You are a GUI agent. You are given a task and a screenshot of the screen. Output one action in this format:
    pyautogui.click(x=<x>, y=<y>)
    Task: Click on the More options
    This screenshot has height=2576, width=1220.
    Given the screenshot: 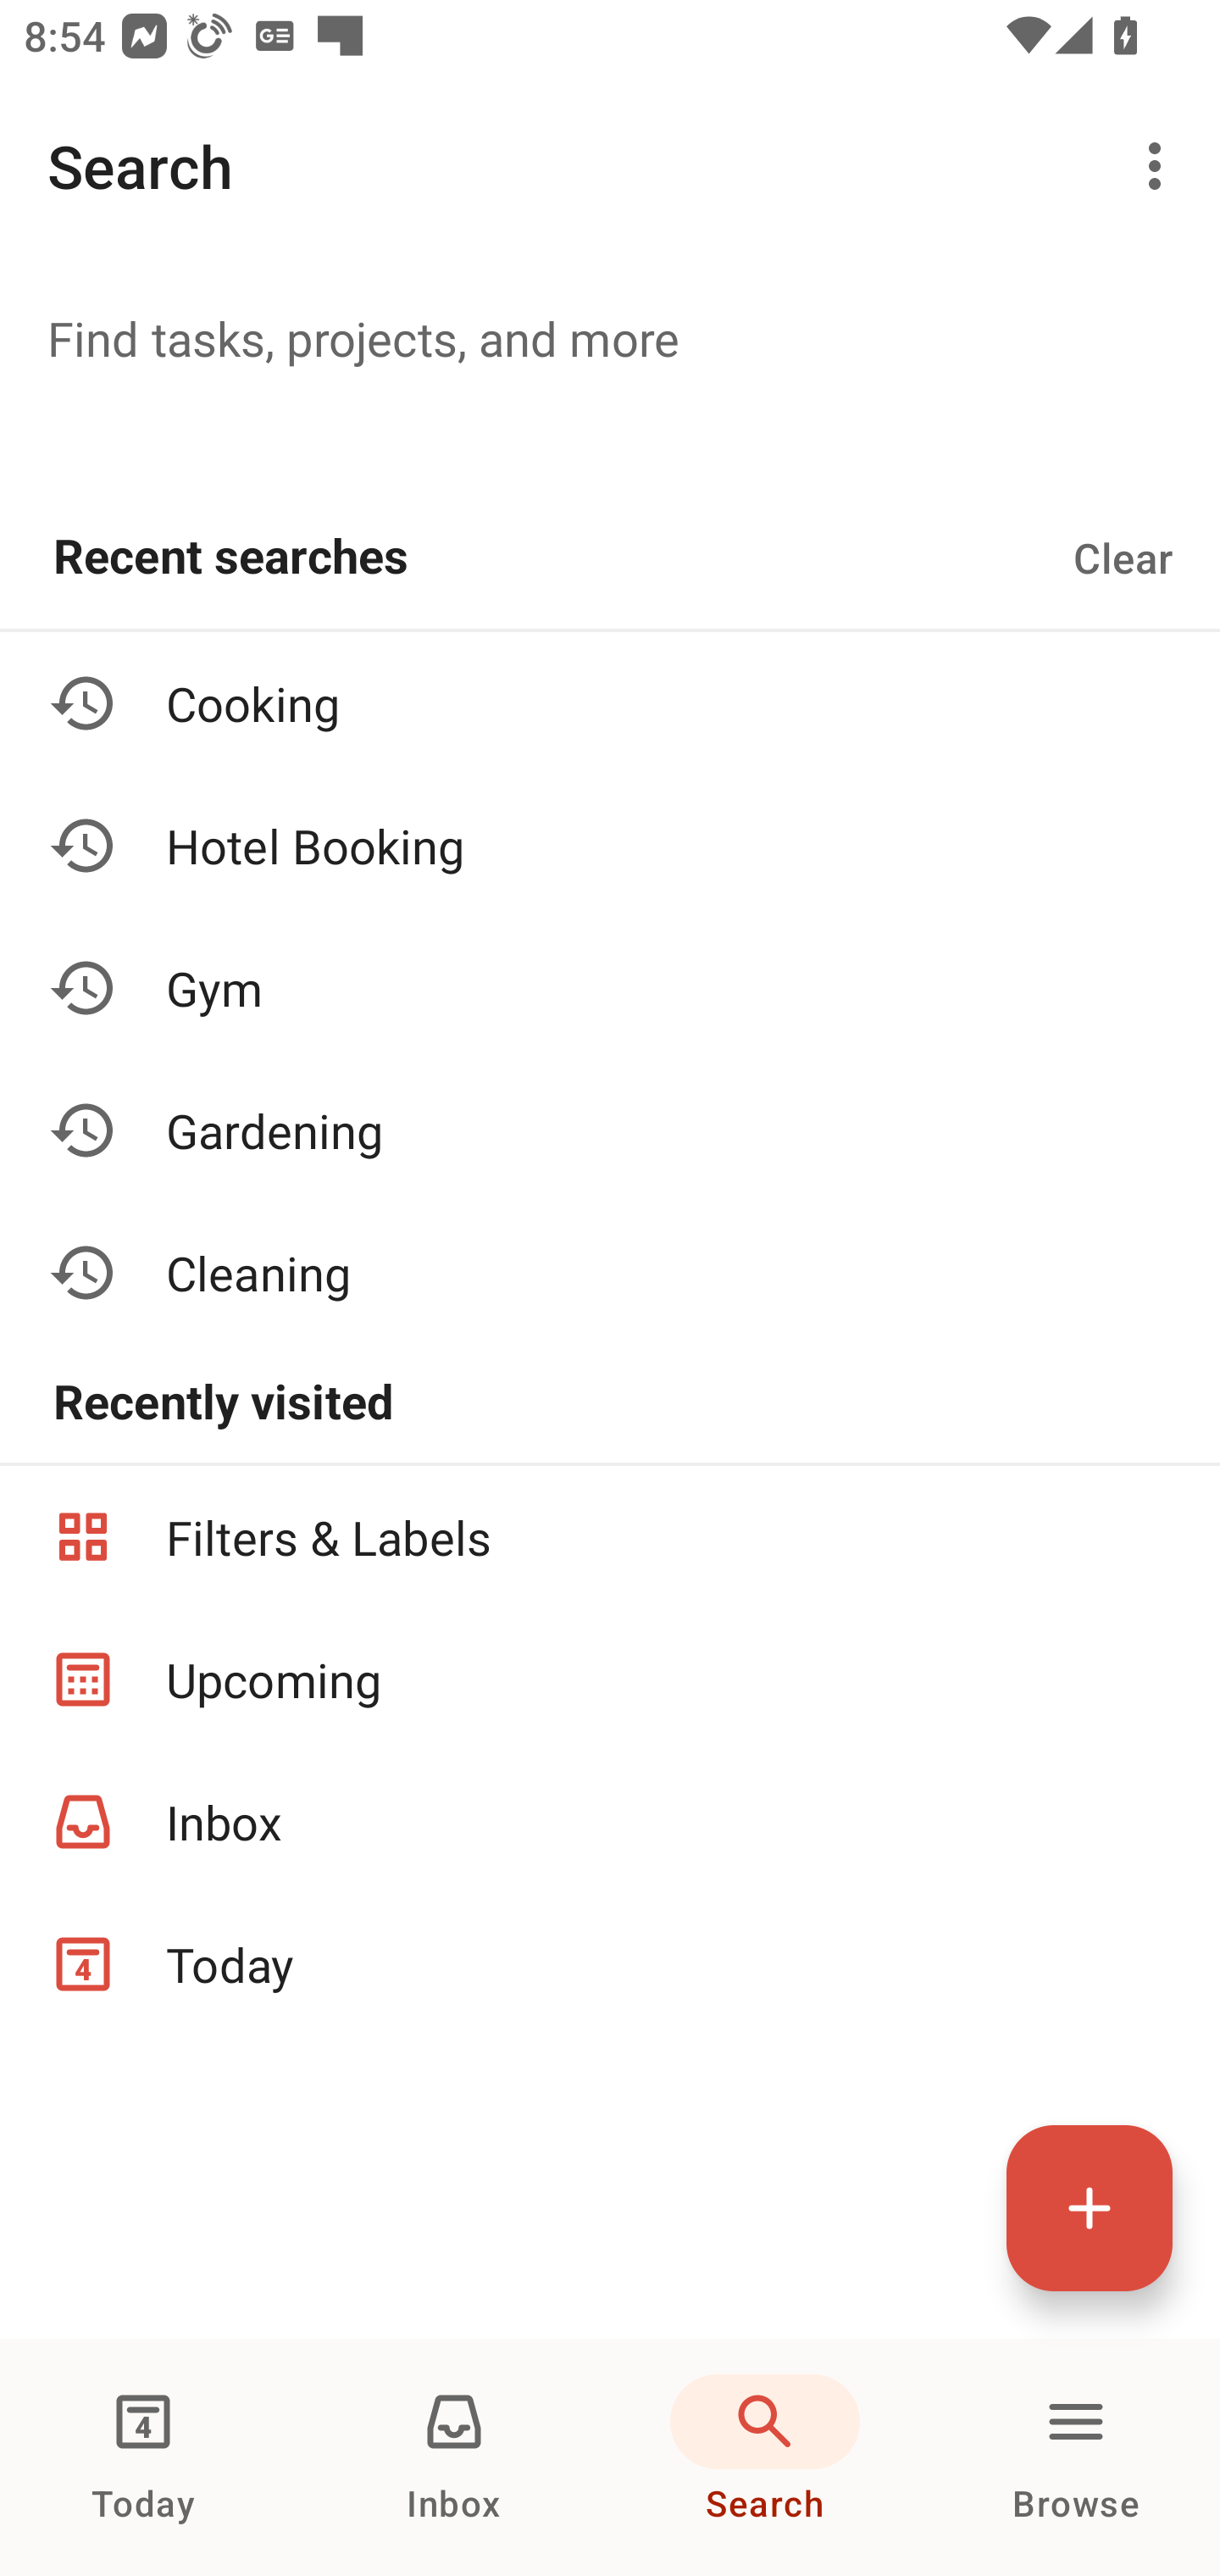 What is the action you would take?
    pyautogui.click(x=1161, y=166)
    